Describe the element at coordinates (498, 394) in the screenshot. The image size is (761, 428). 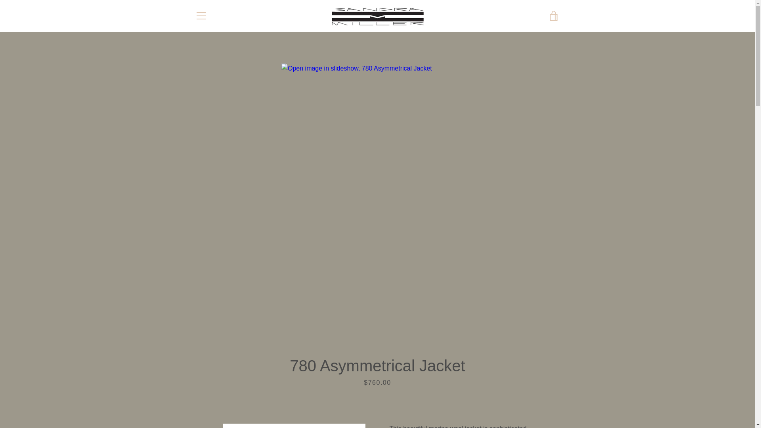
I see `Diners Club` at that location.